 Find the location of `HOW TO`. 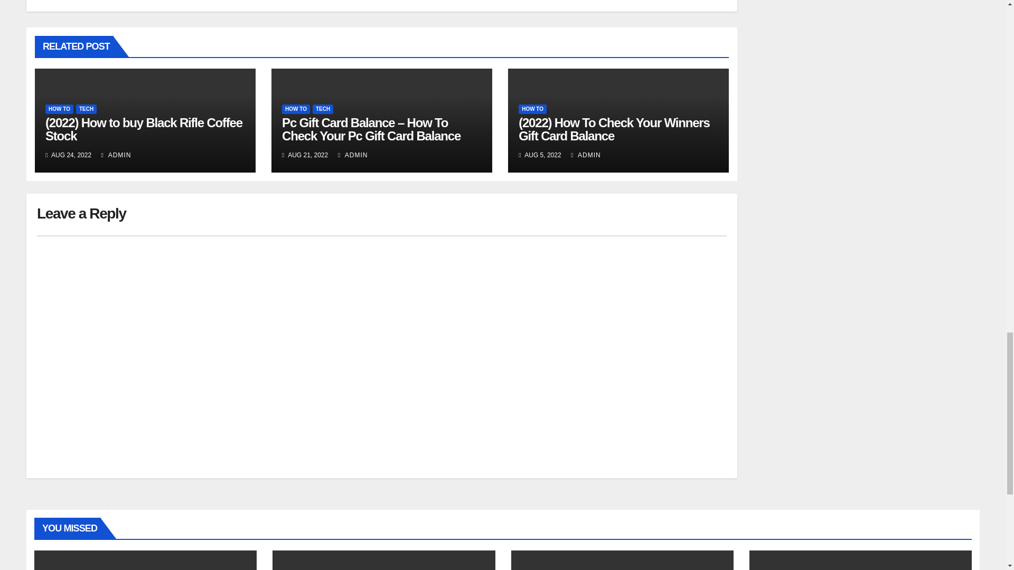

HOW TO is located at coordinates (532, 109).